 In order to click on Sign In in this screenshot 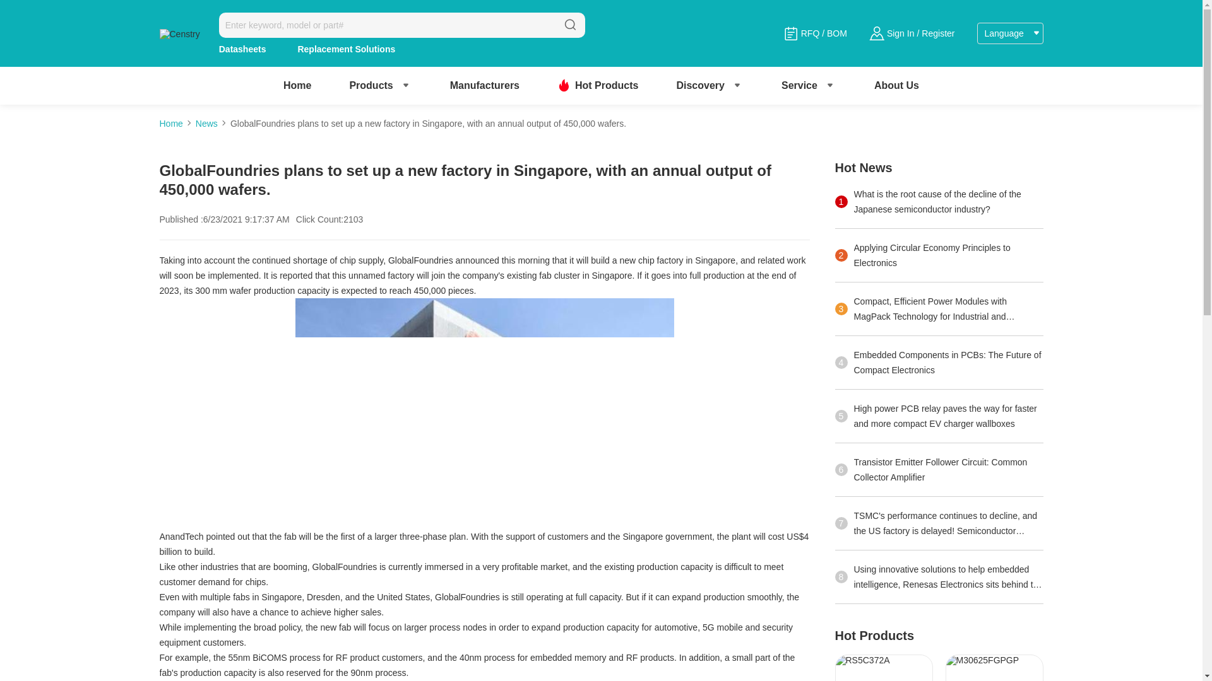, I will do `click(901, 33)`.